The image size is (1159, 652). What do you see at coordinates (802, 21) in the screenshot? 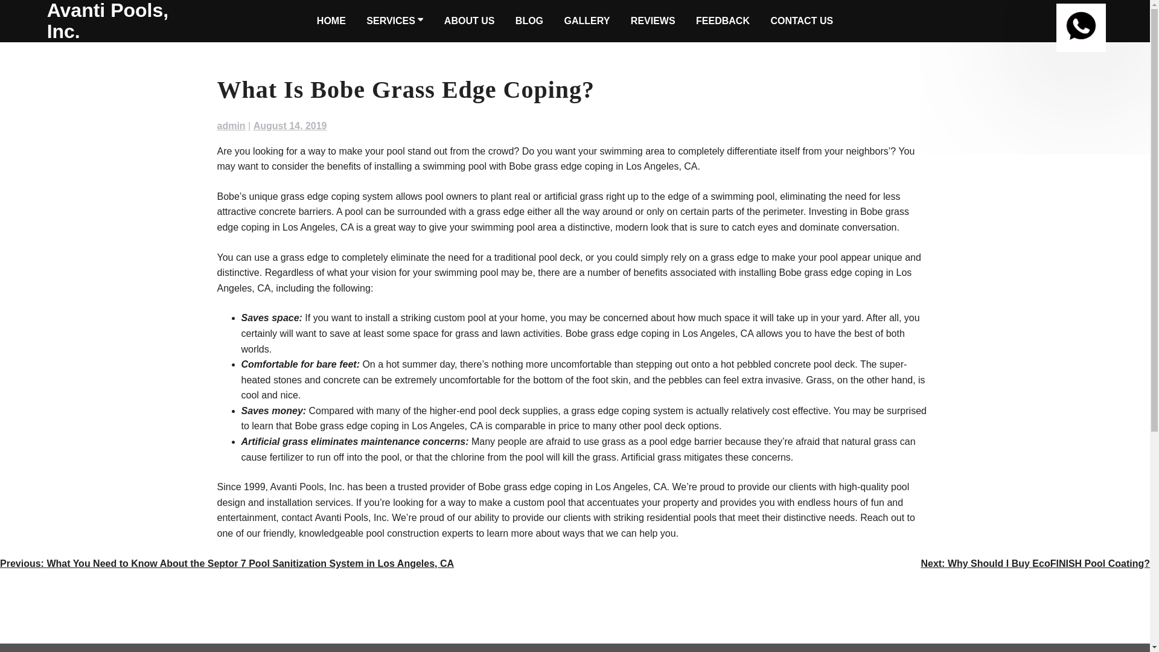
I see `CONTACT US` at bounding box center [802, 21].